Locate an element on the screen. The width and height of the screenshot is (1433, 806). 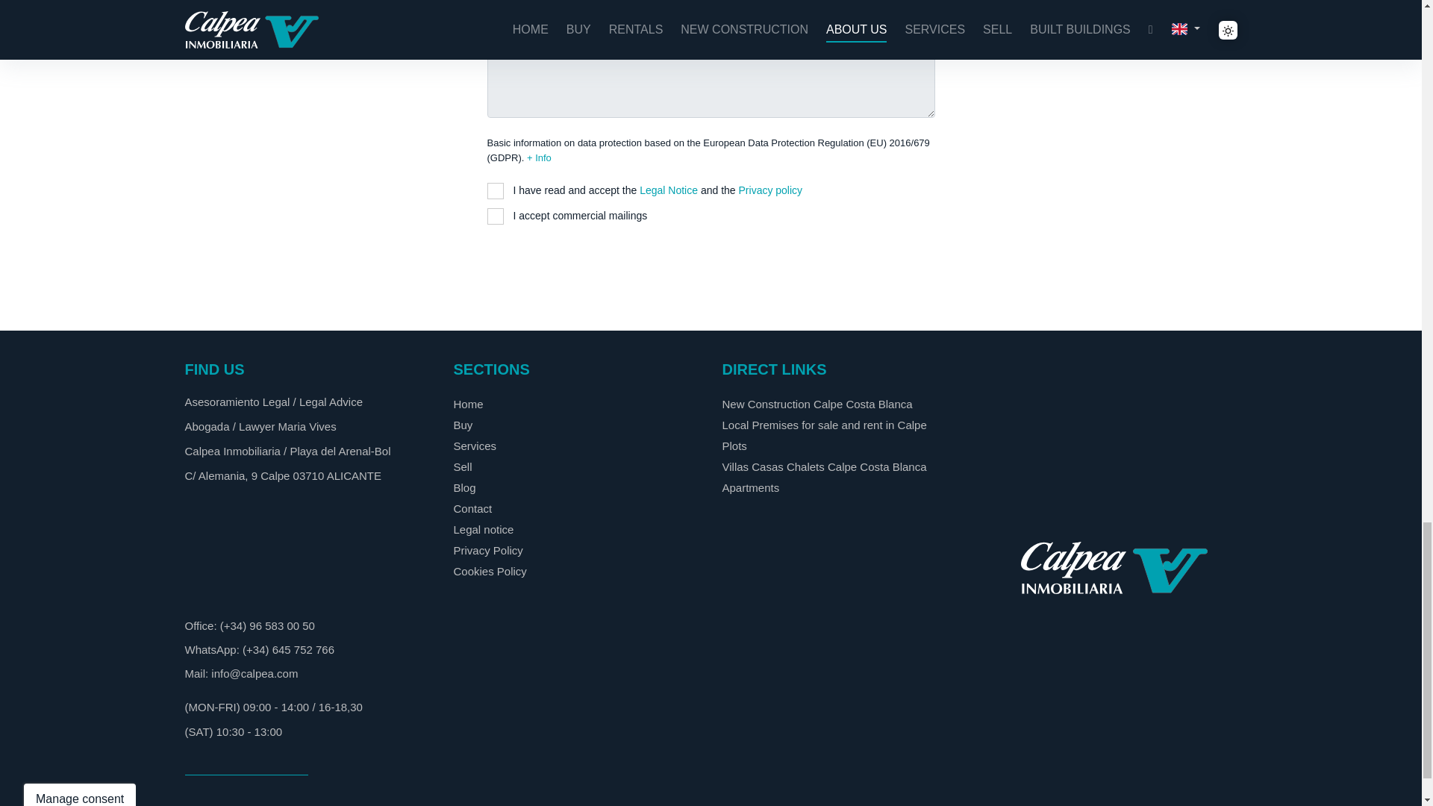
Privacy policy is located at coordinates (770, 190).